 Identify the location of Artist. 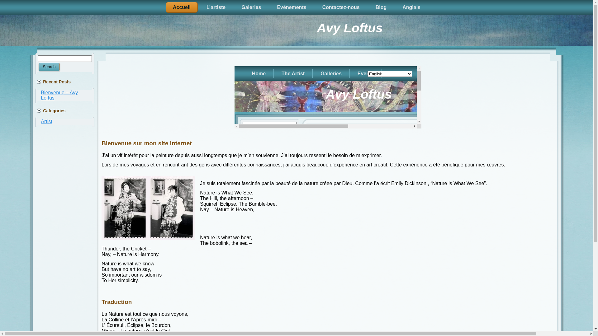
(46, 121).